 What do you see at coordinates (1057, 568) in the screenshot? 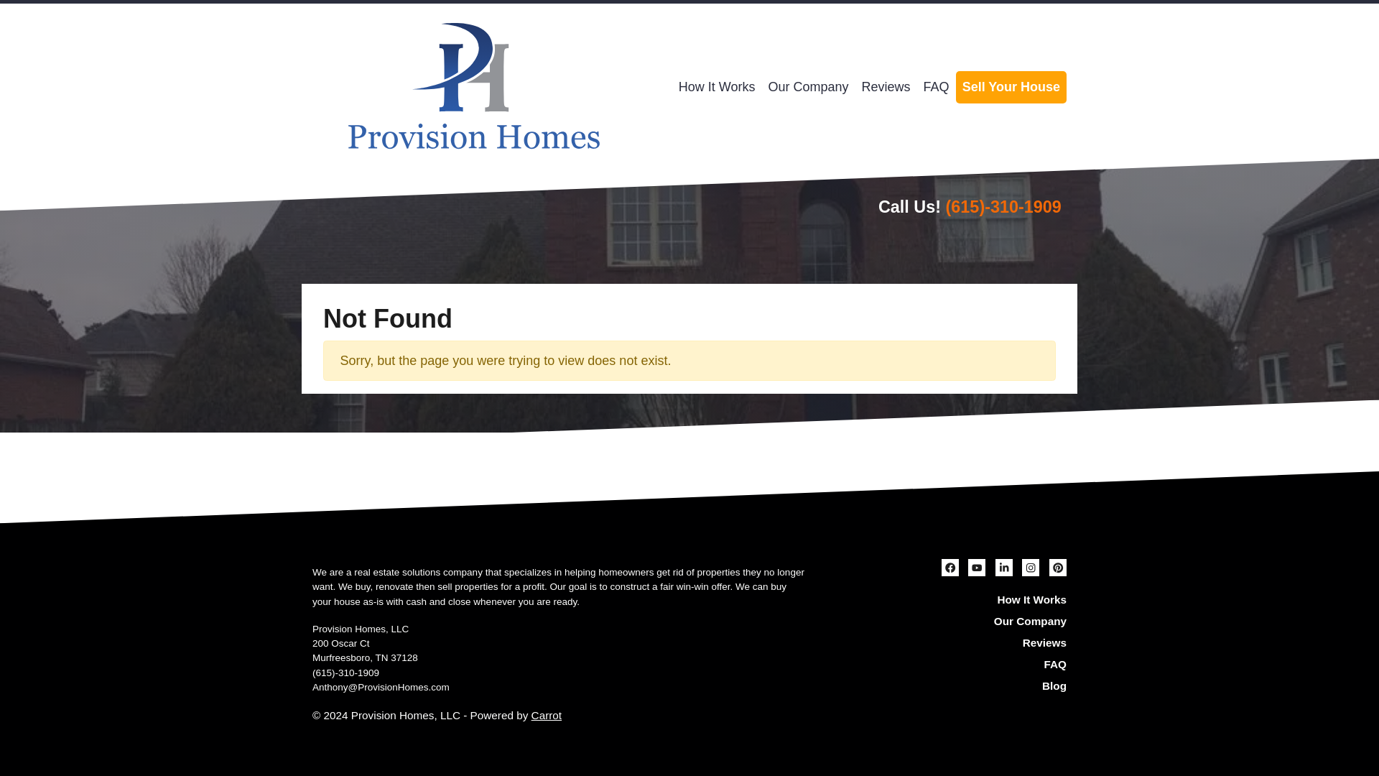
I see `Pinterest` at bounding box center [1057, 568].